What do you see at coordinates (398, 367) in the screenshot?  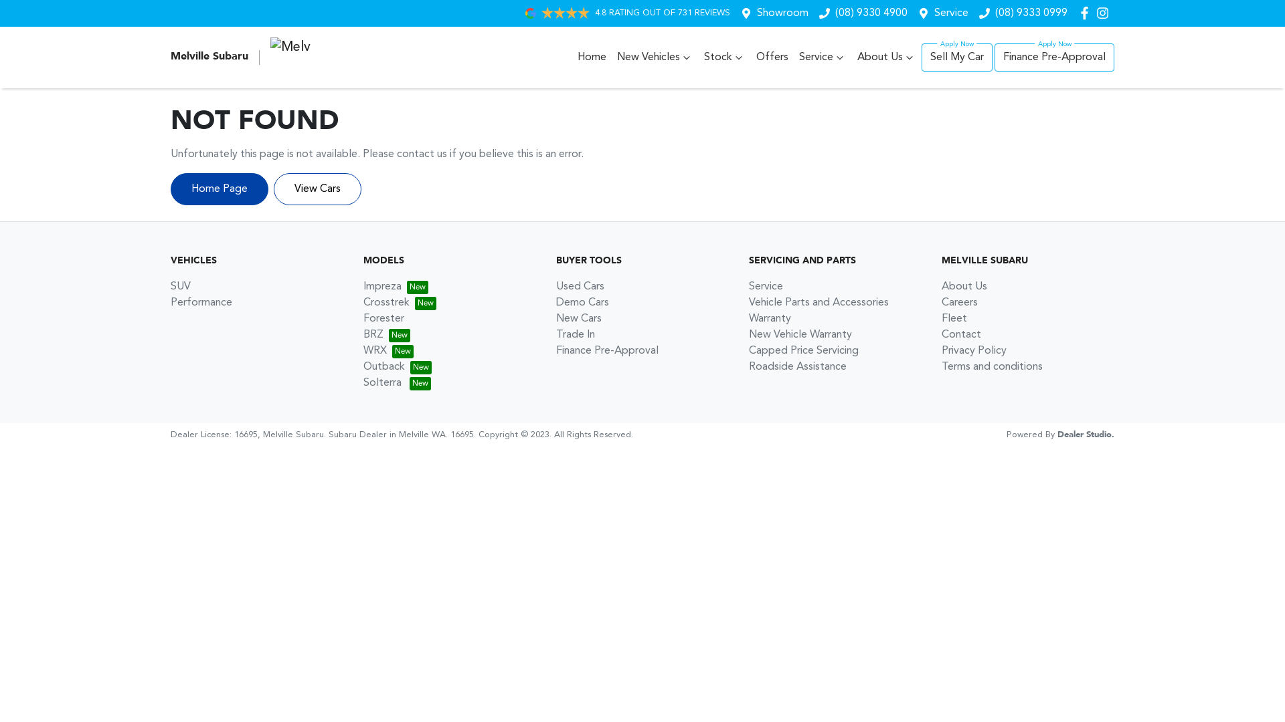 I see `Outback` at bounding box center [398, 367].